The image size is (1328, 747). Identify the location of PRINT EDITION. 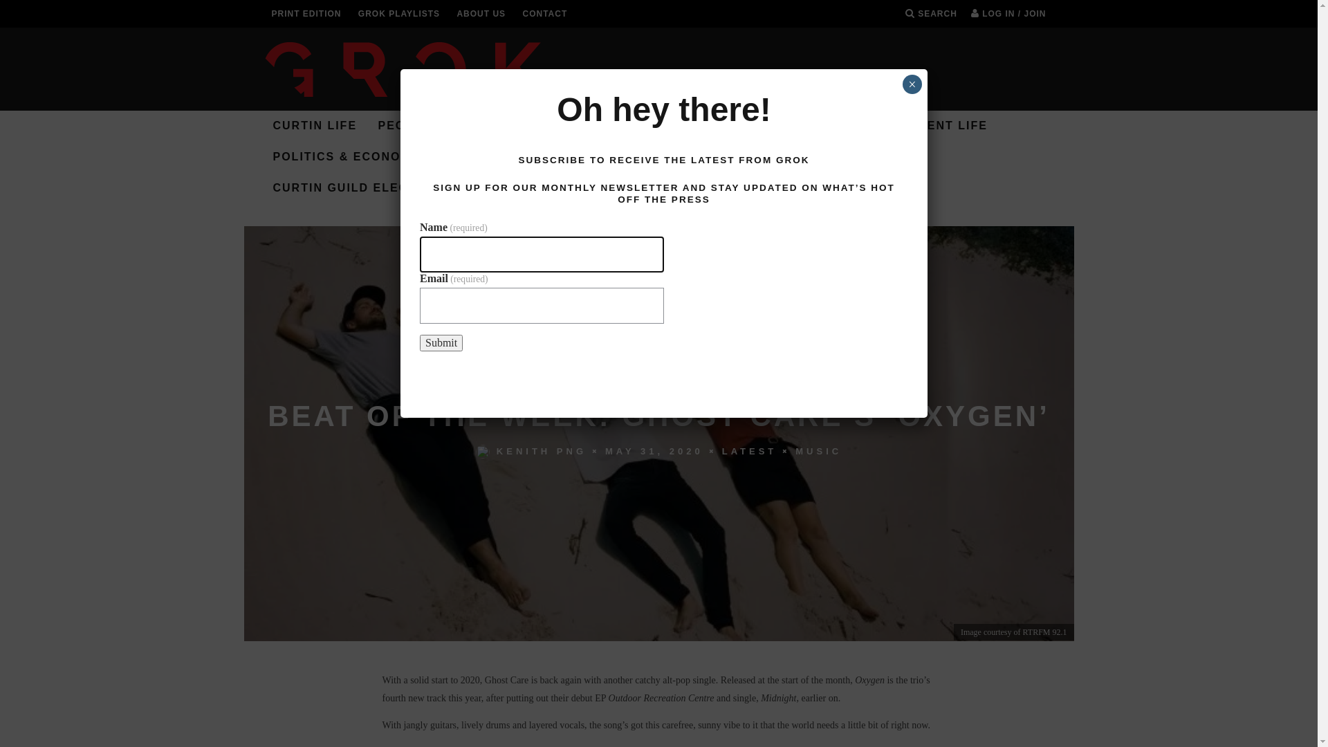
(306, 14).